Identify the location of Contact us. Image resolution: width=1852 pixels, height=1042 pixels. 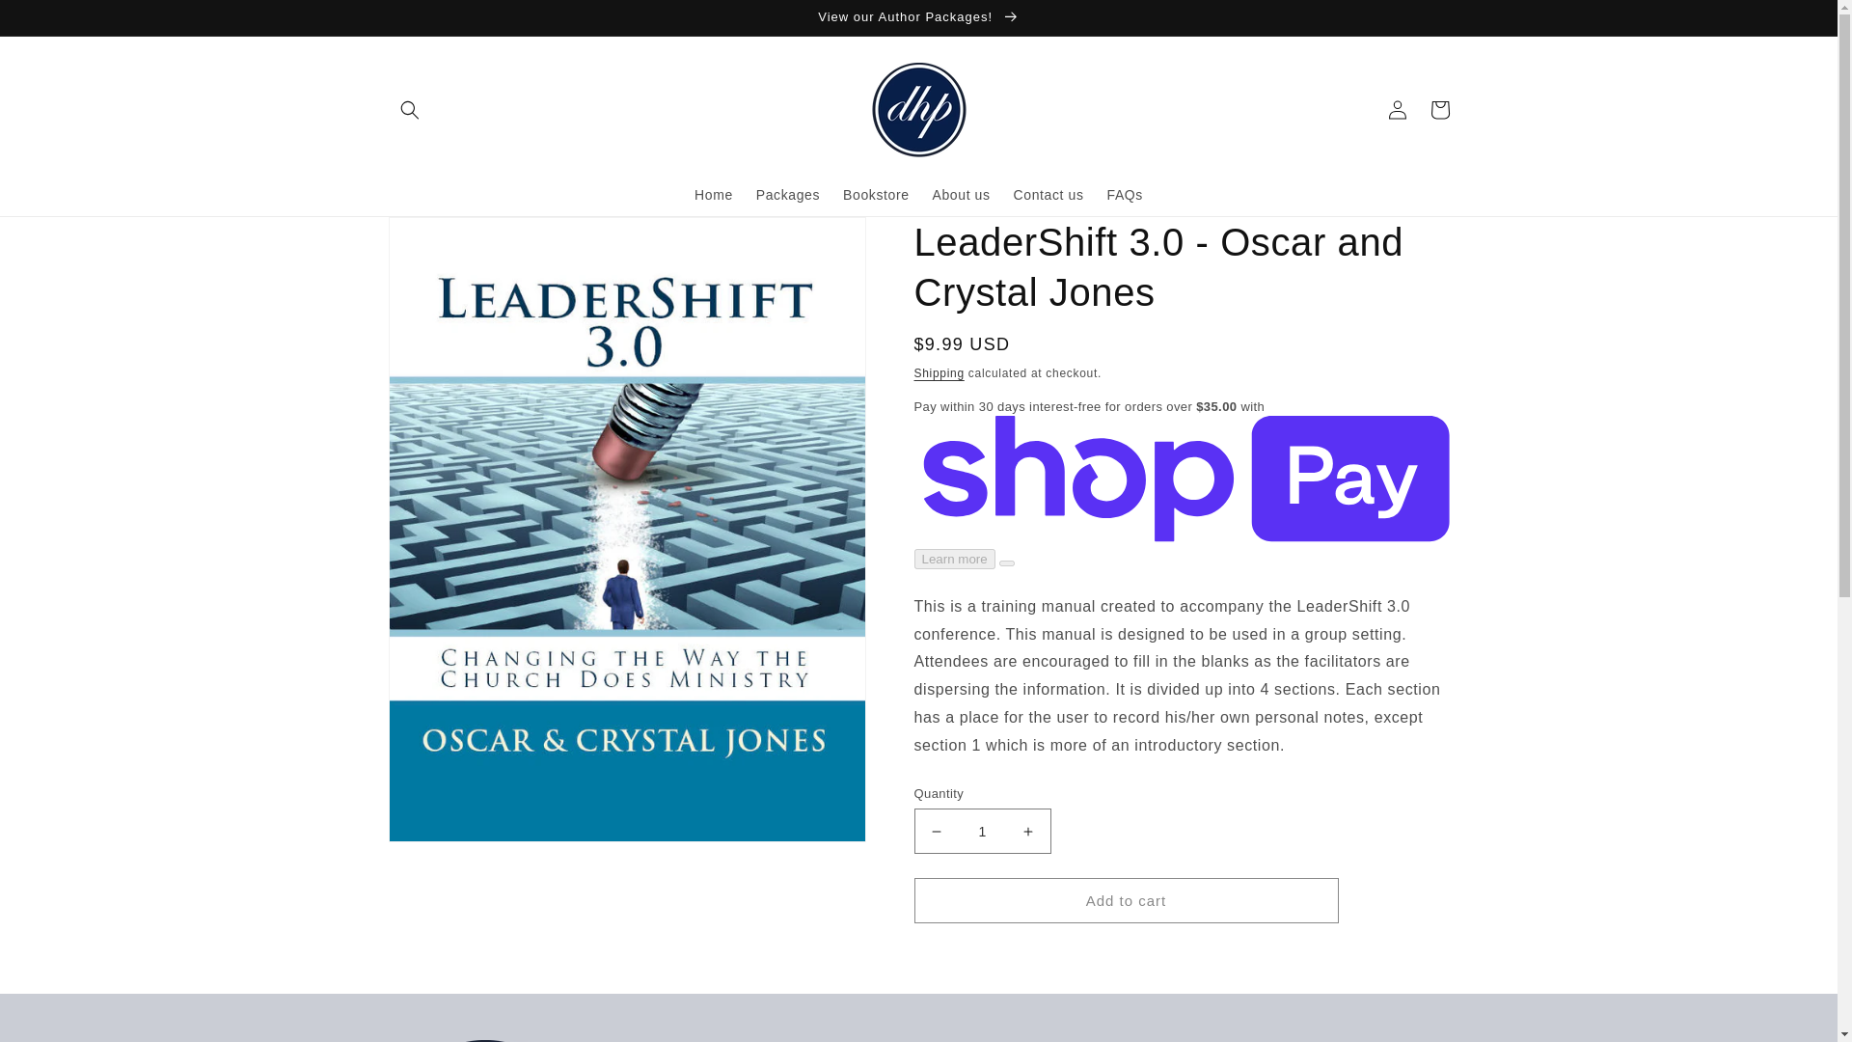
(1049, 195).